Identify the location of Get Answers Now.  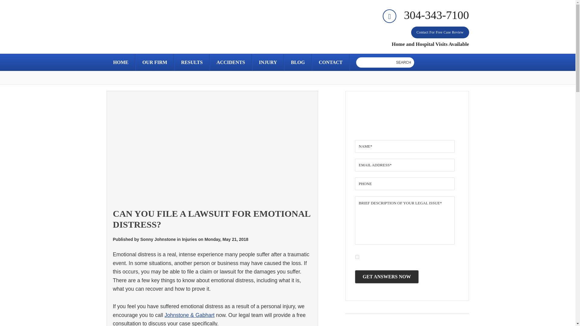
(387, 276).